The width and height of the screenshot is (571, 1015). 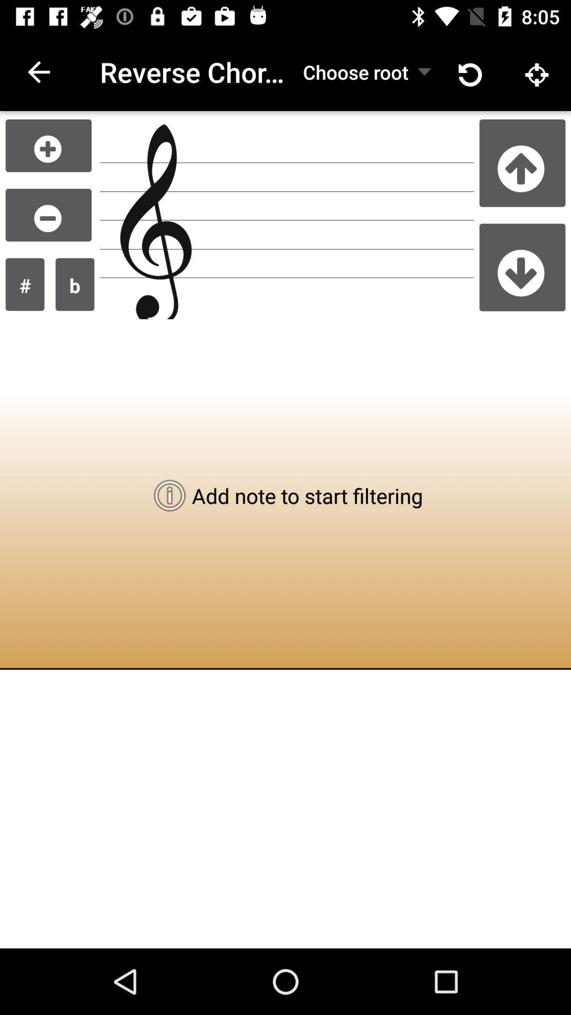 What do you see at coordinates (39, 72) in the screenshot?
I see `turn off icon next to reverse chord lookup icon` at bounding box center [39, 72].